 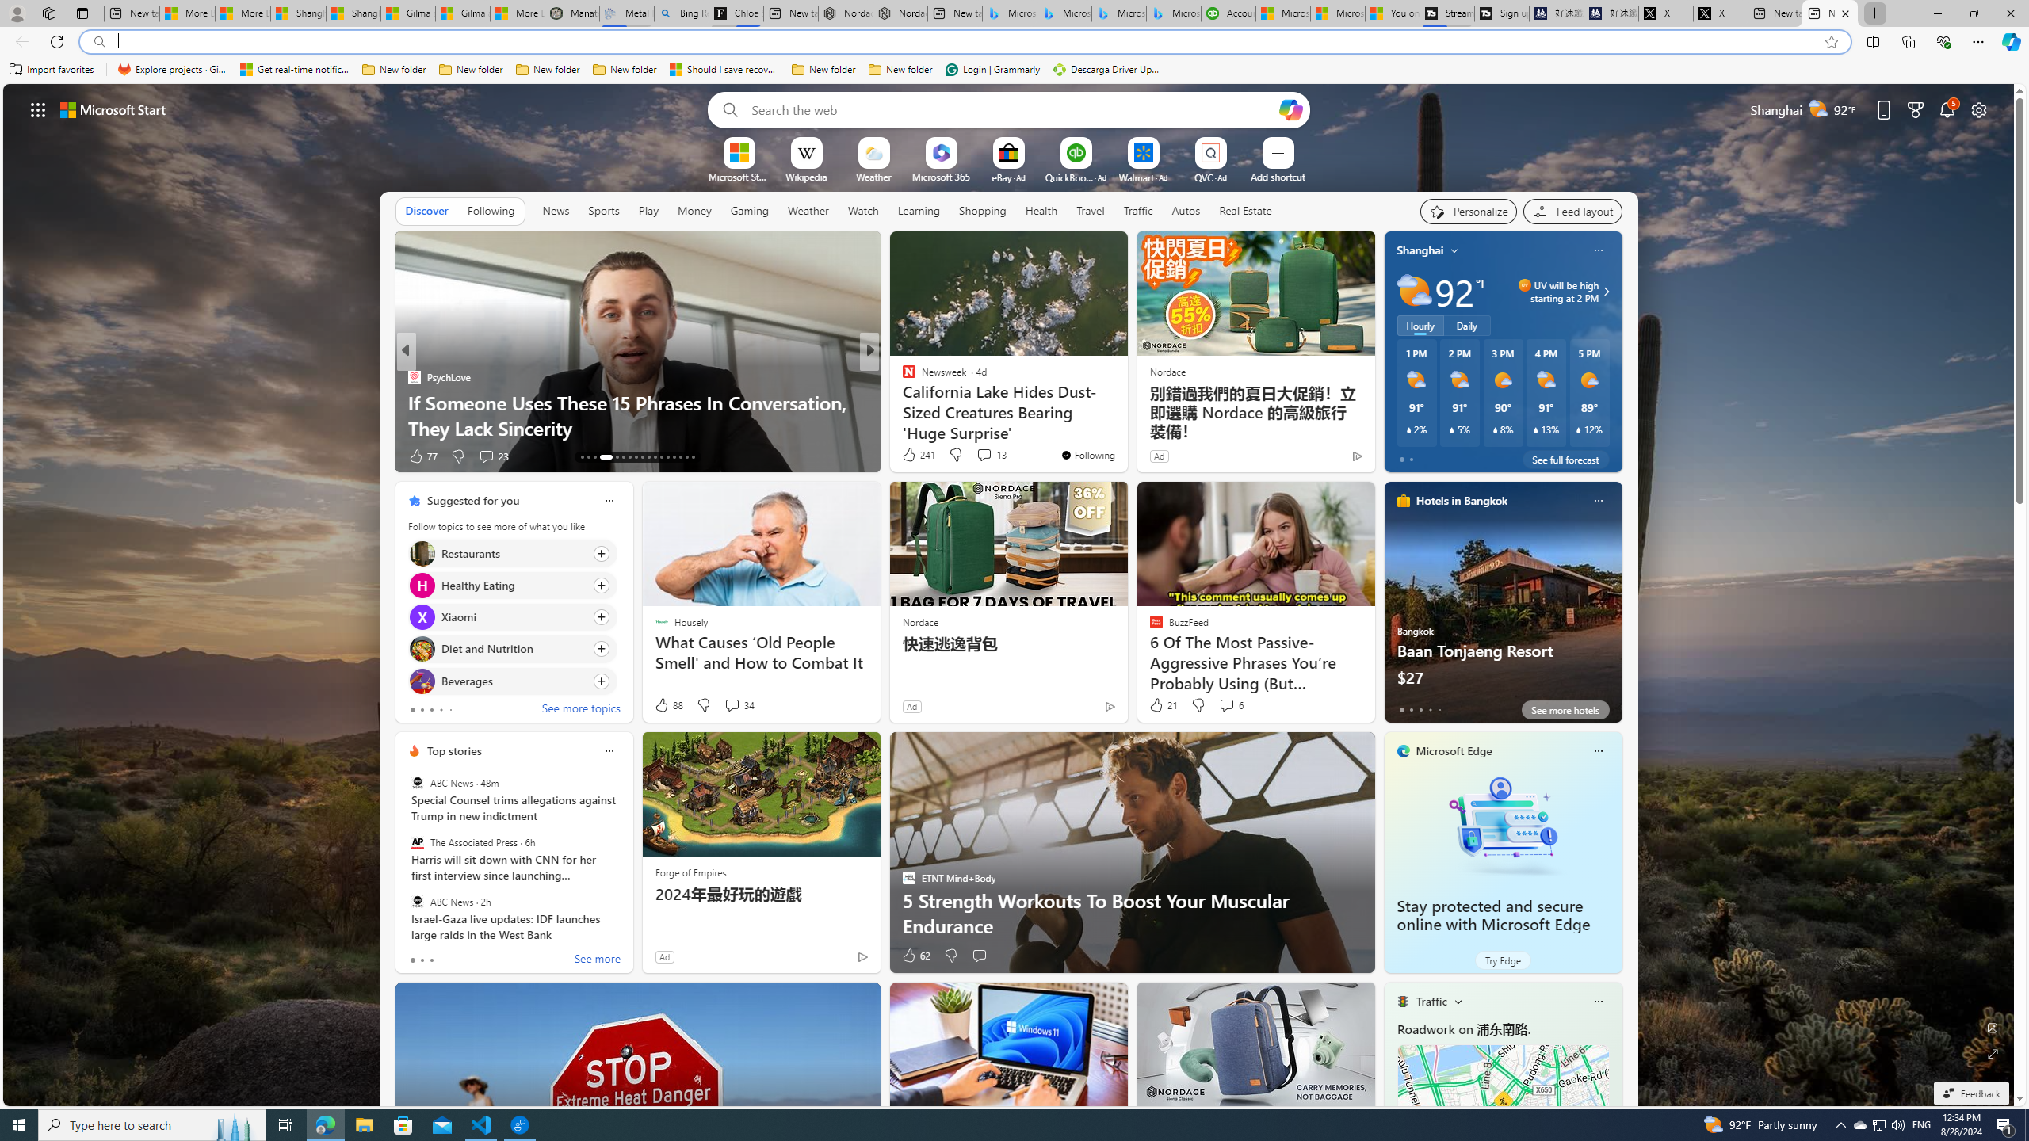 What do you see at coordinates (1064, 13) in the screenshot?
I see `Microsoft Bing Travel - Stays in Bangkok, Bangkok, Thailand` at bounding box center [1064, 13].